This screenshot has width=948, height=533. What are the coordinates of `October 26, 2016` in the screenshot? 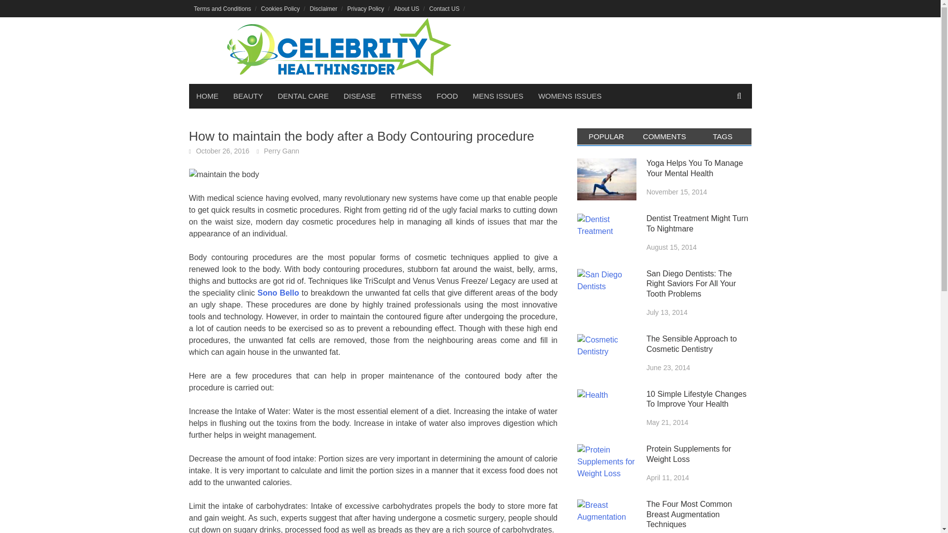 It's located at (222, 151).